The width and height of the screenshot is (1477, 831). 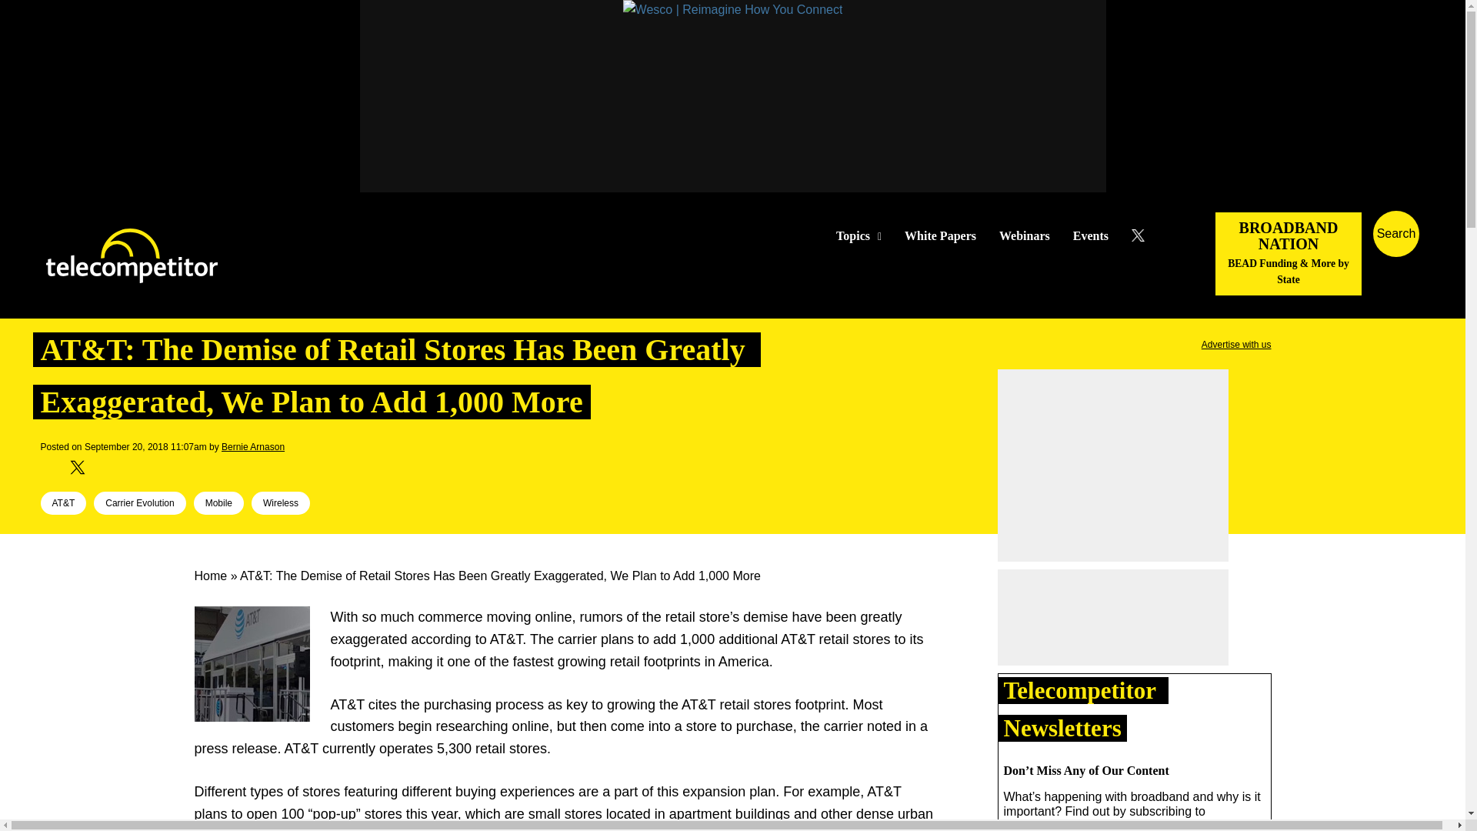 I want to click on Search, so click(x=1451, y=256).